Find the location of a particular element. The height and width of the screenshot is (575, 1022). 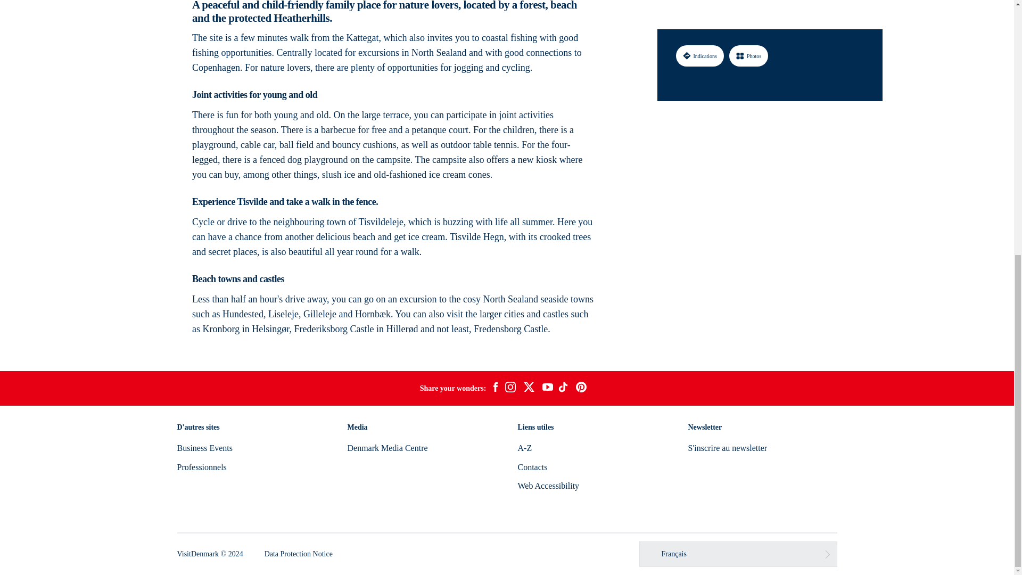

youtube is located at coordinates (547, 388).